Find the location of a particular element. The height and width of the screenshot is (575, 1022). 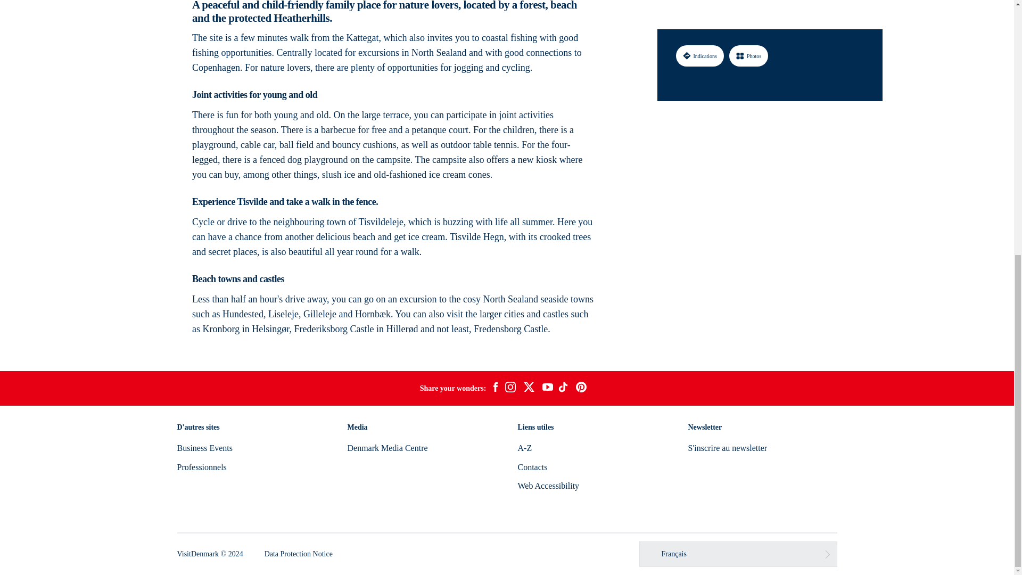

youtube is located at coordinates (547, 388).